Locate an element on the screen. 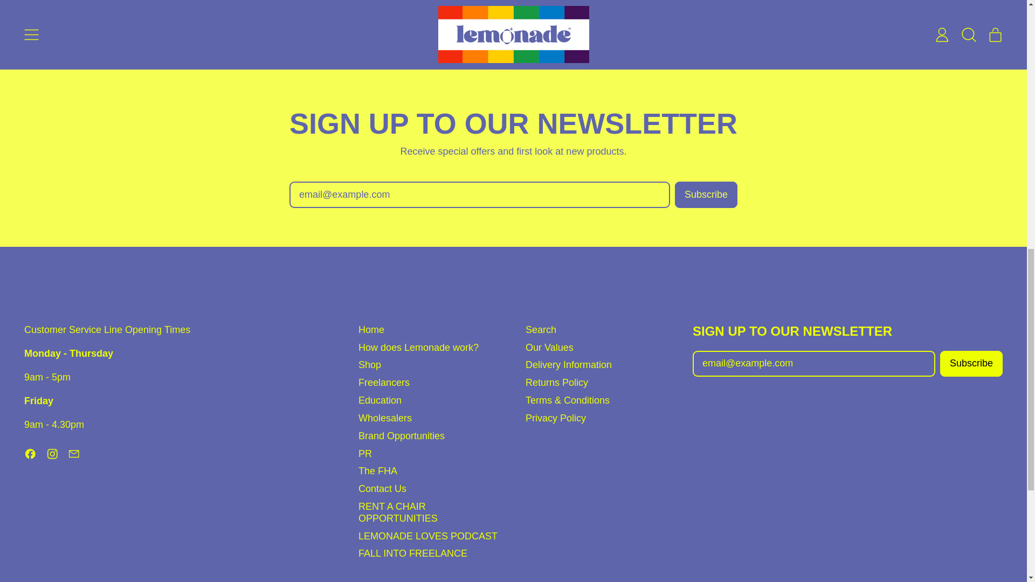  Subscribe is located at coordinates (971, 364).